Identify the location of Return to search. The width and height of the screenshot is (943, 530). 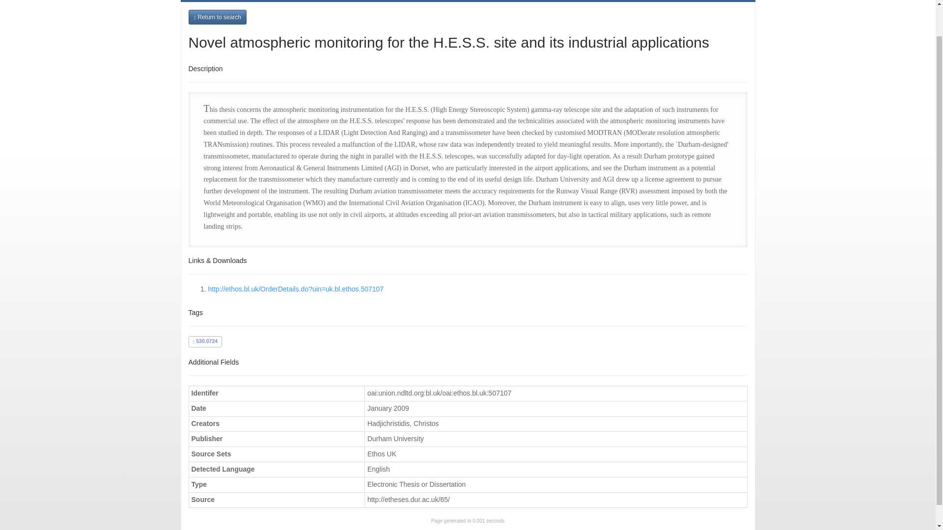
(217, 17).